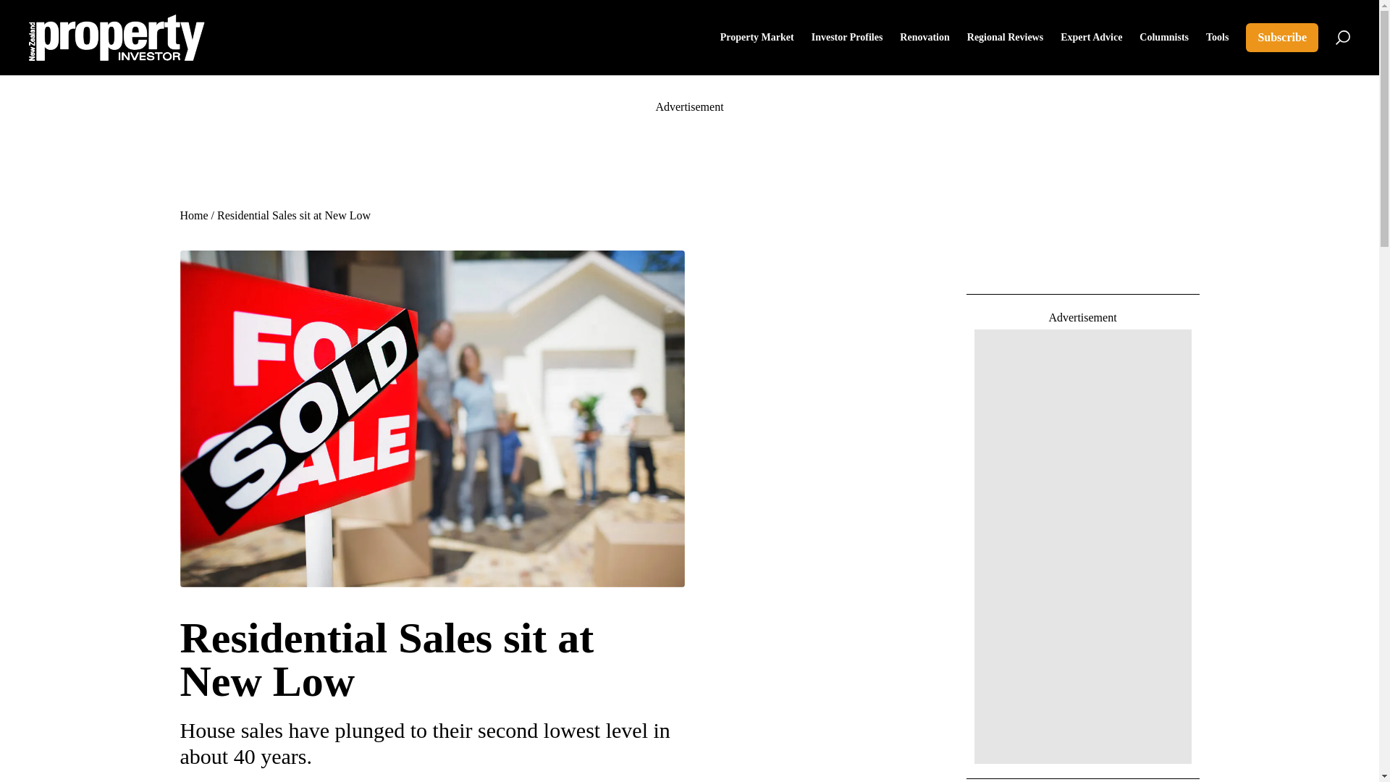  Describe the element at coordinates (1164, 38) in the screenshot. I see `Columnists` at that location.